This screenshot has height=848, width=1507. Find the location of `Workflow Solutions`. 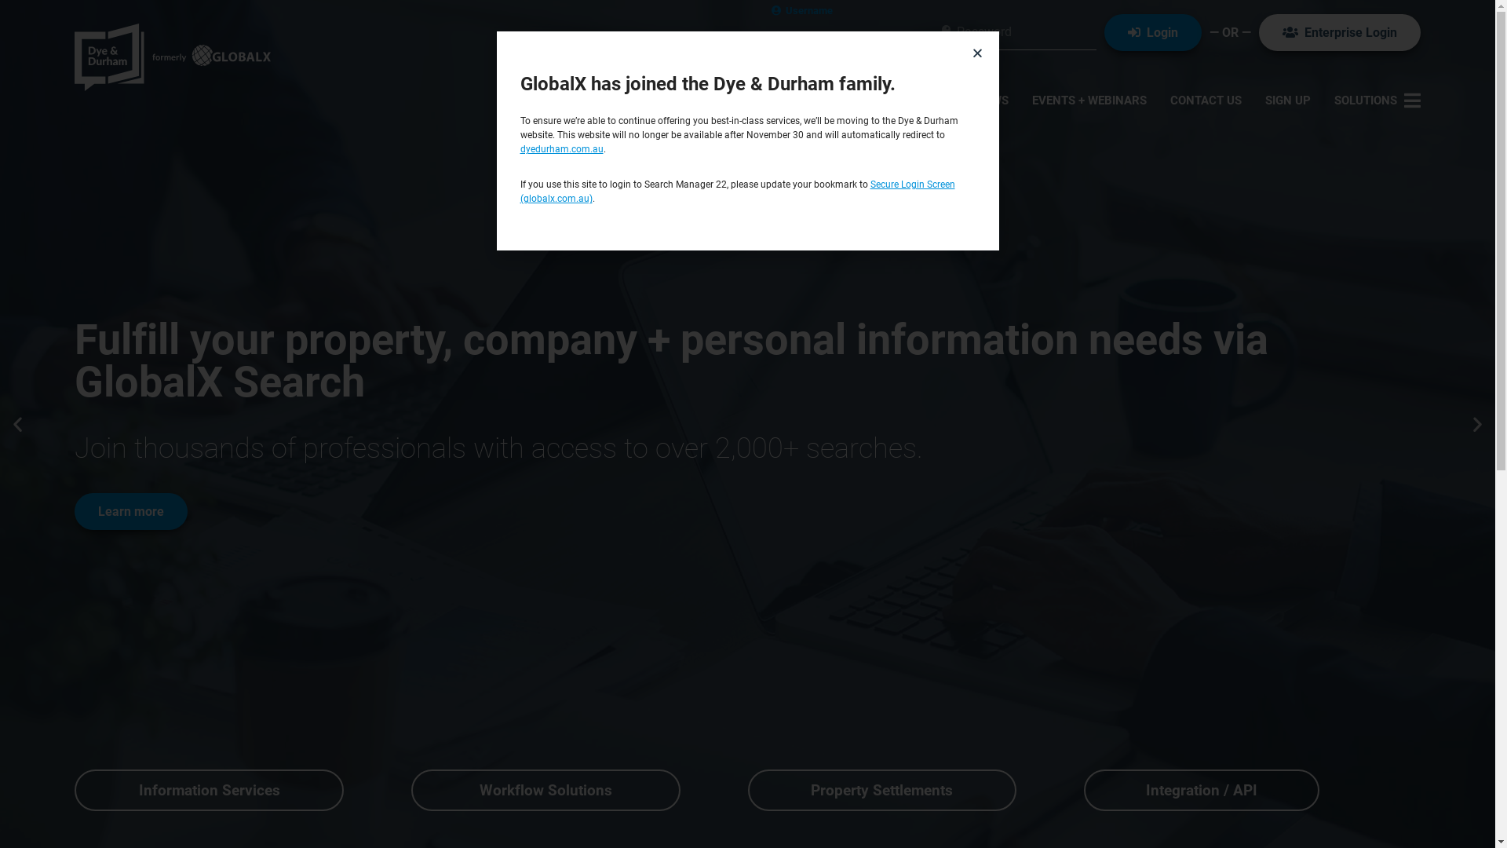

Workflow Solutions is located at coordinates (546, 790).